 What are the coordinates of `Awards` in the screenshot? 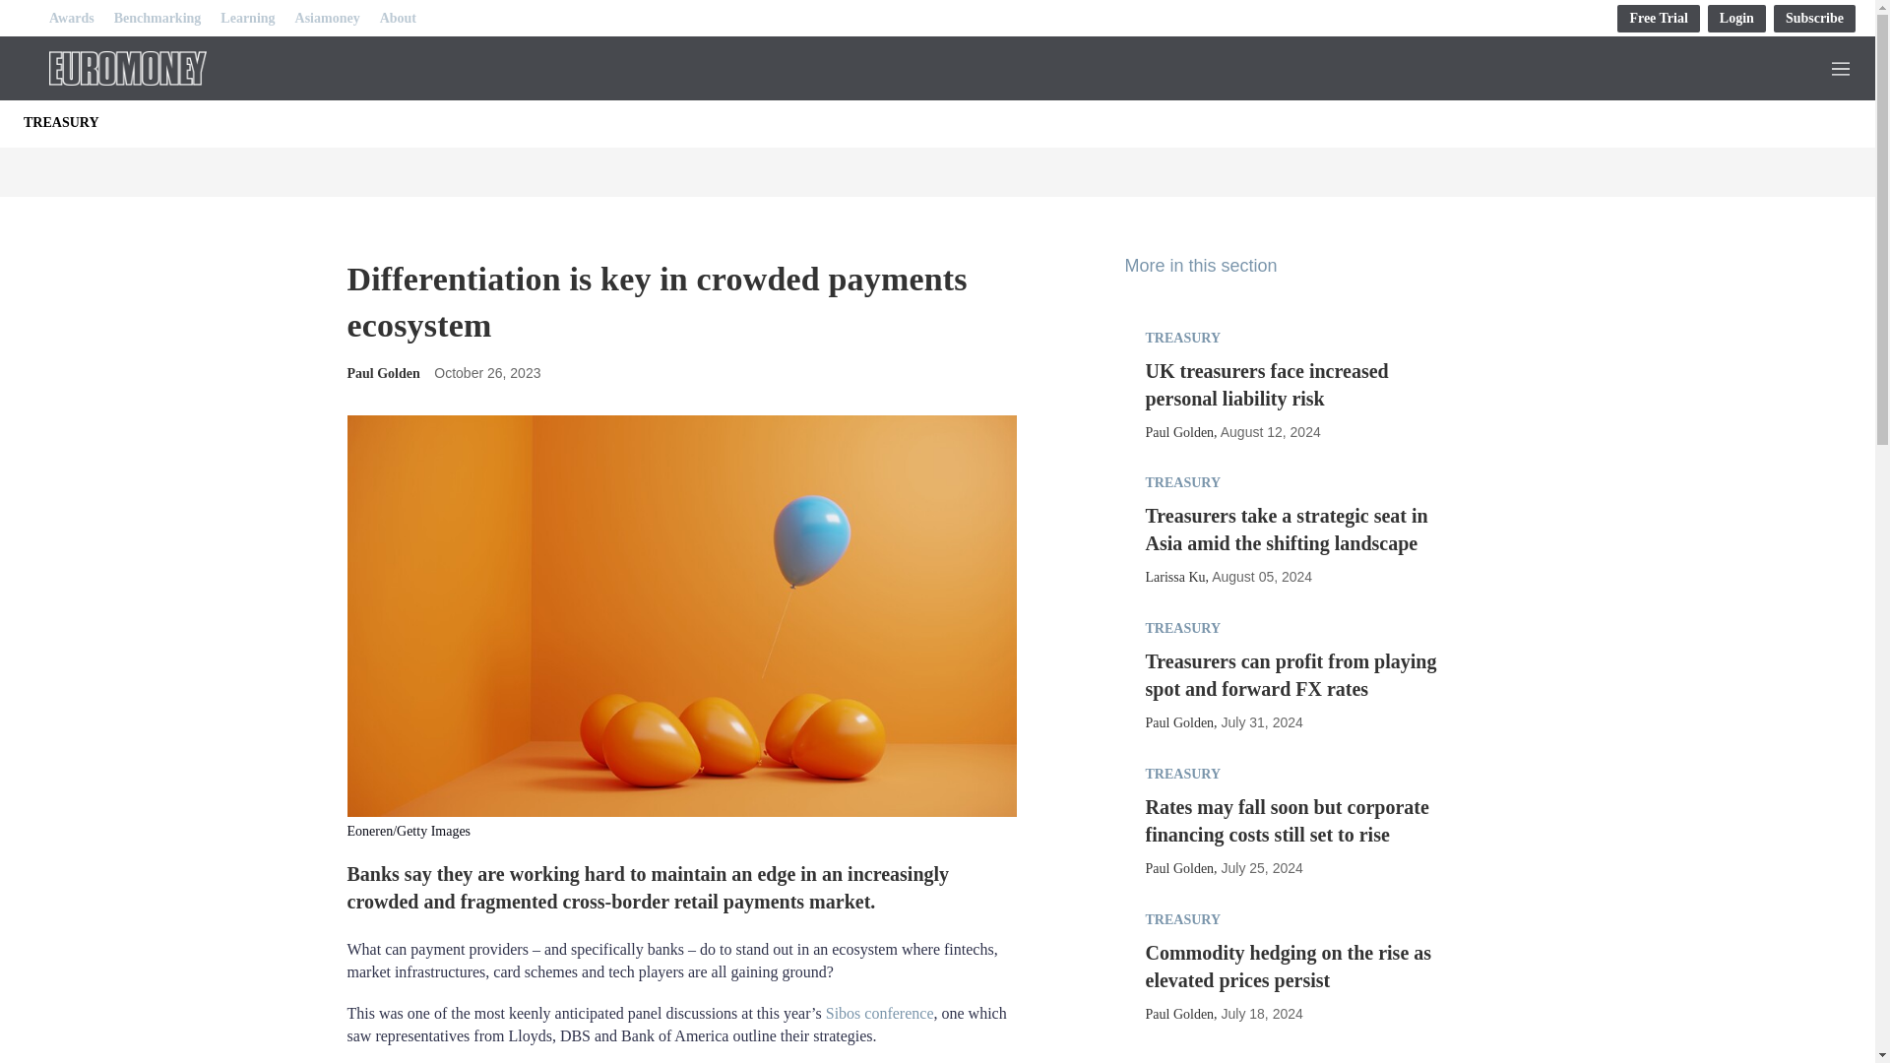 It's located at (71, 18).